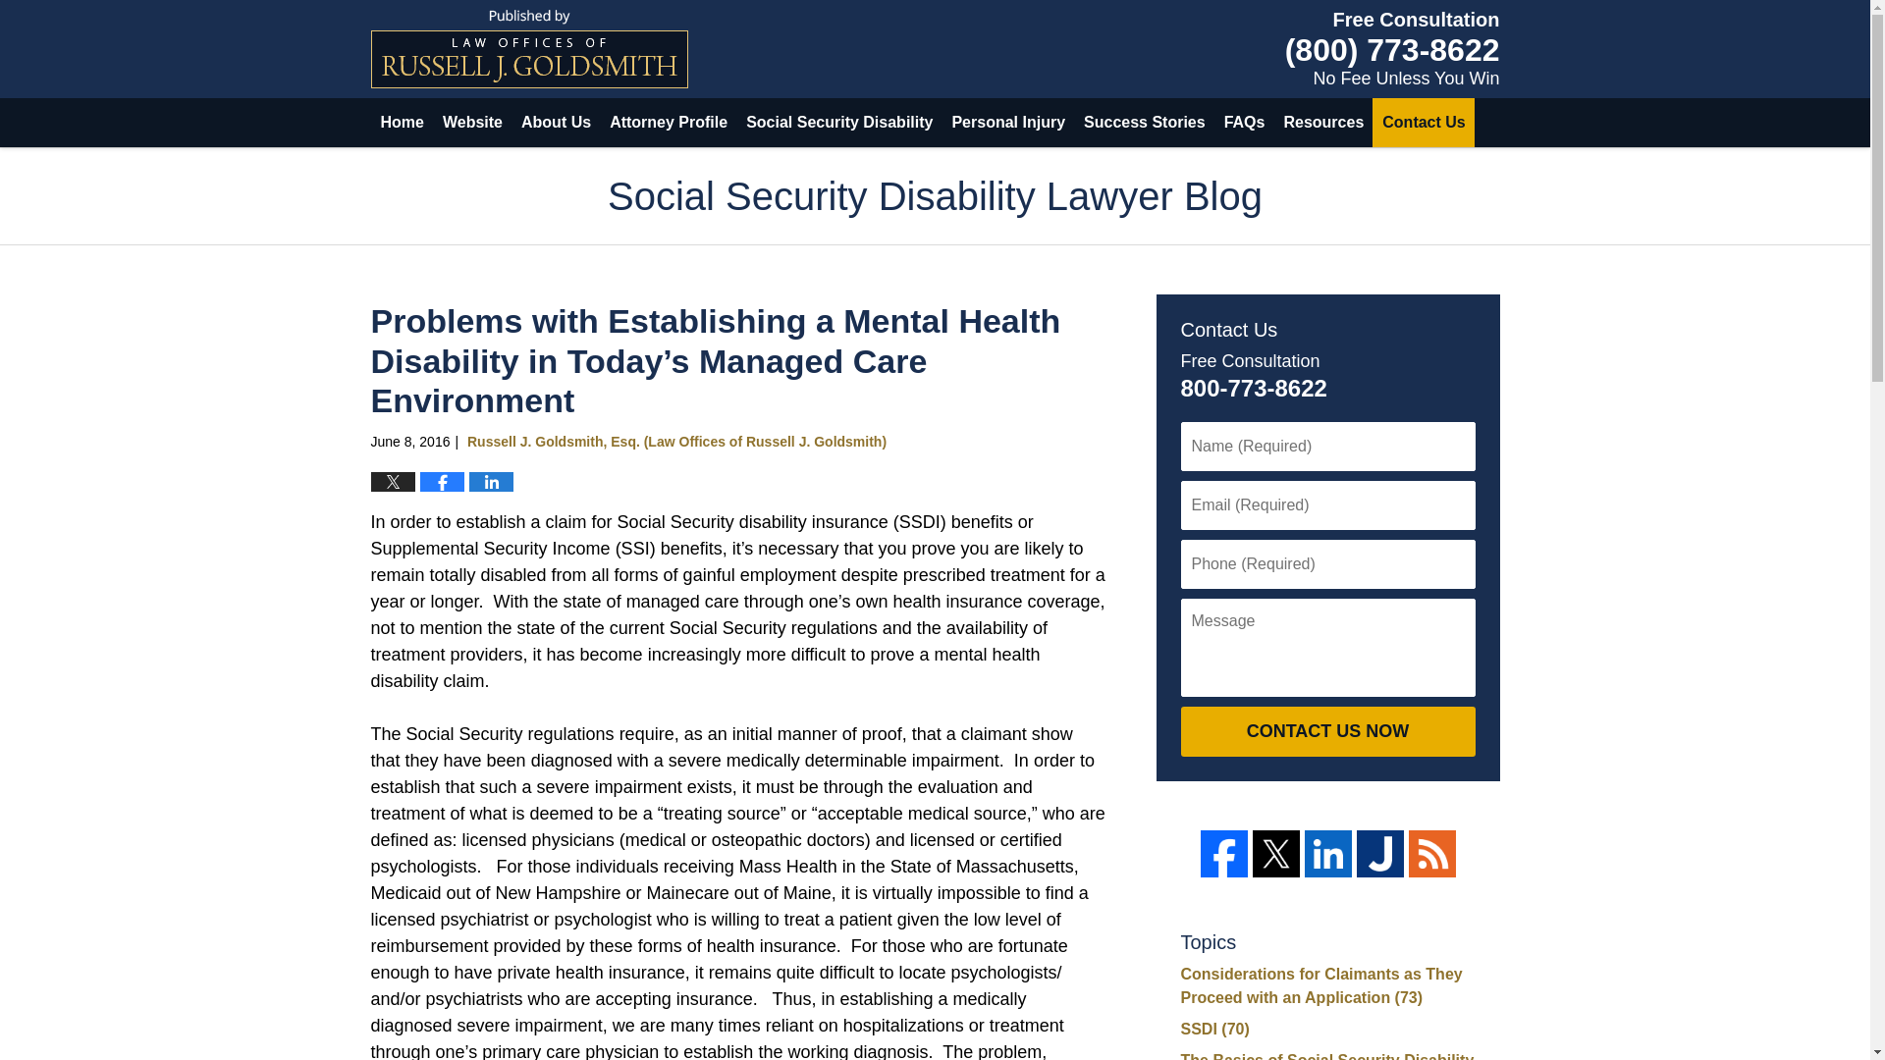 The image size is (1885, 1060). I want to click on FAQs, so click(1243, 123).